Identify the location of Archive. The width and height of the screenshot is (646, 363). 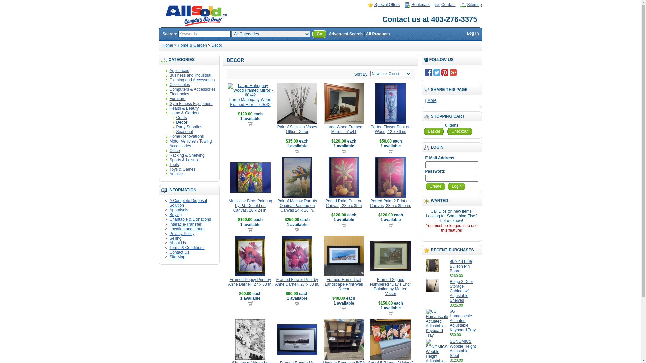
(176, 174).